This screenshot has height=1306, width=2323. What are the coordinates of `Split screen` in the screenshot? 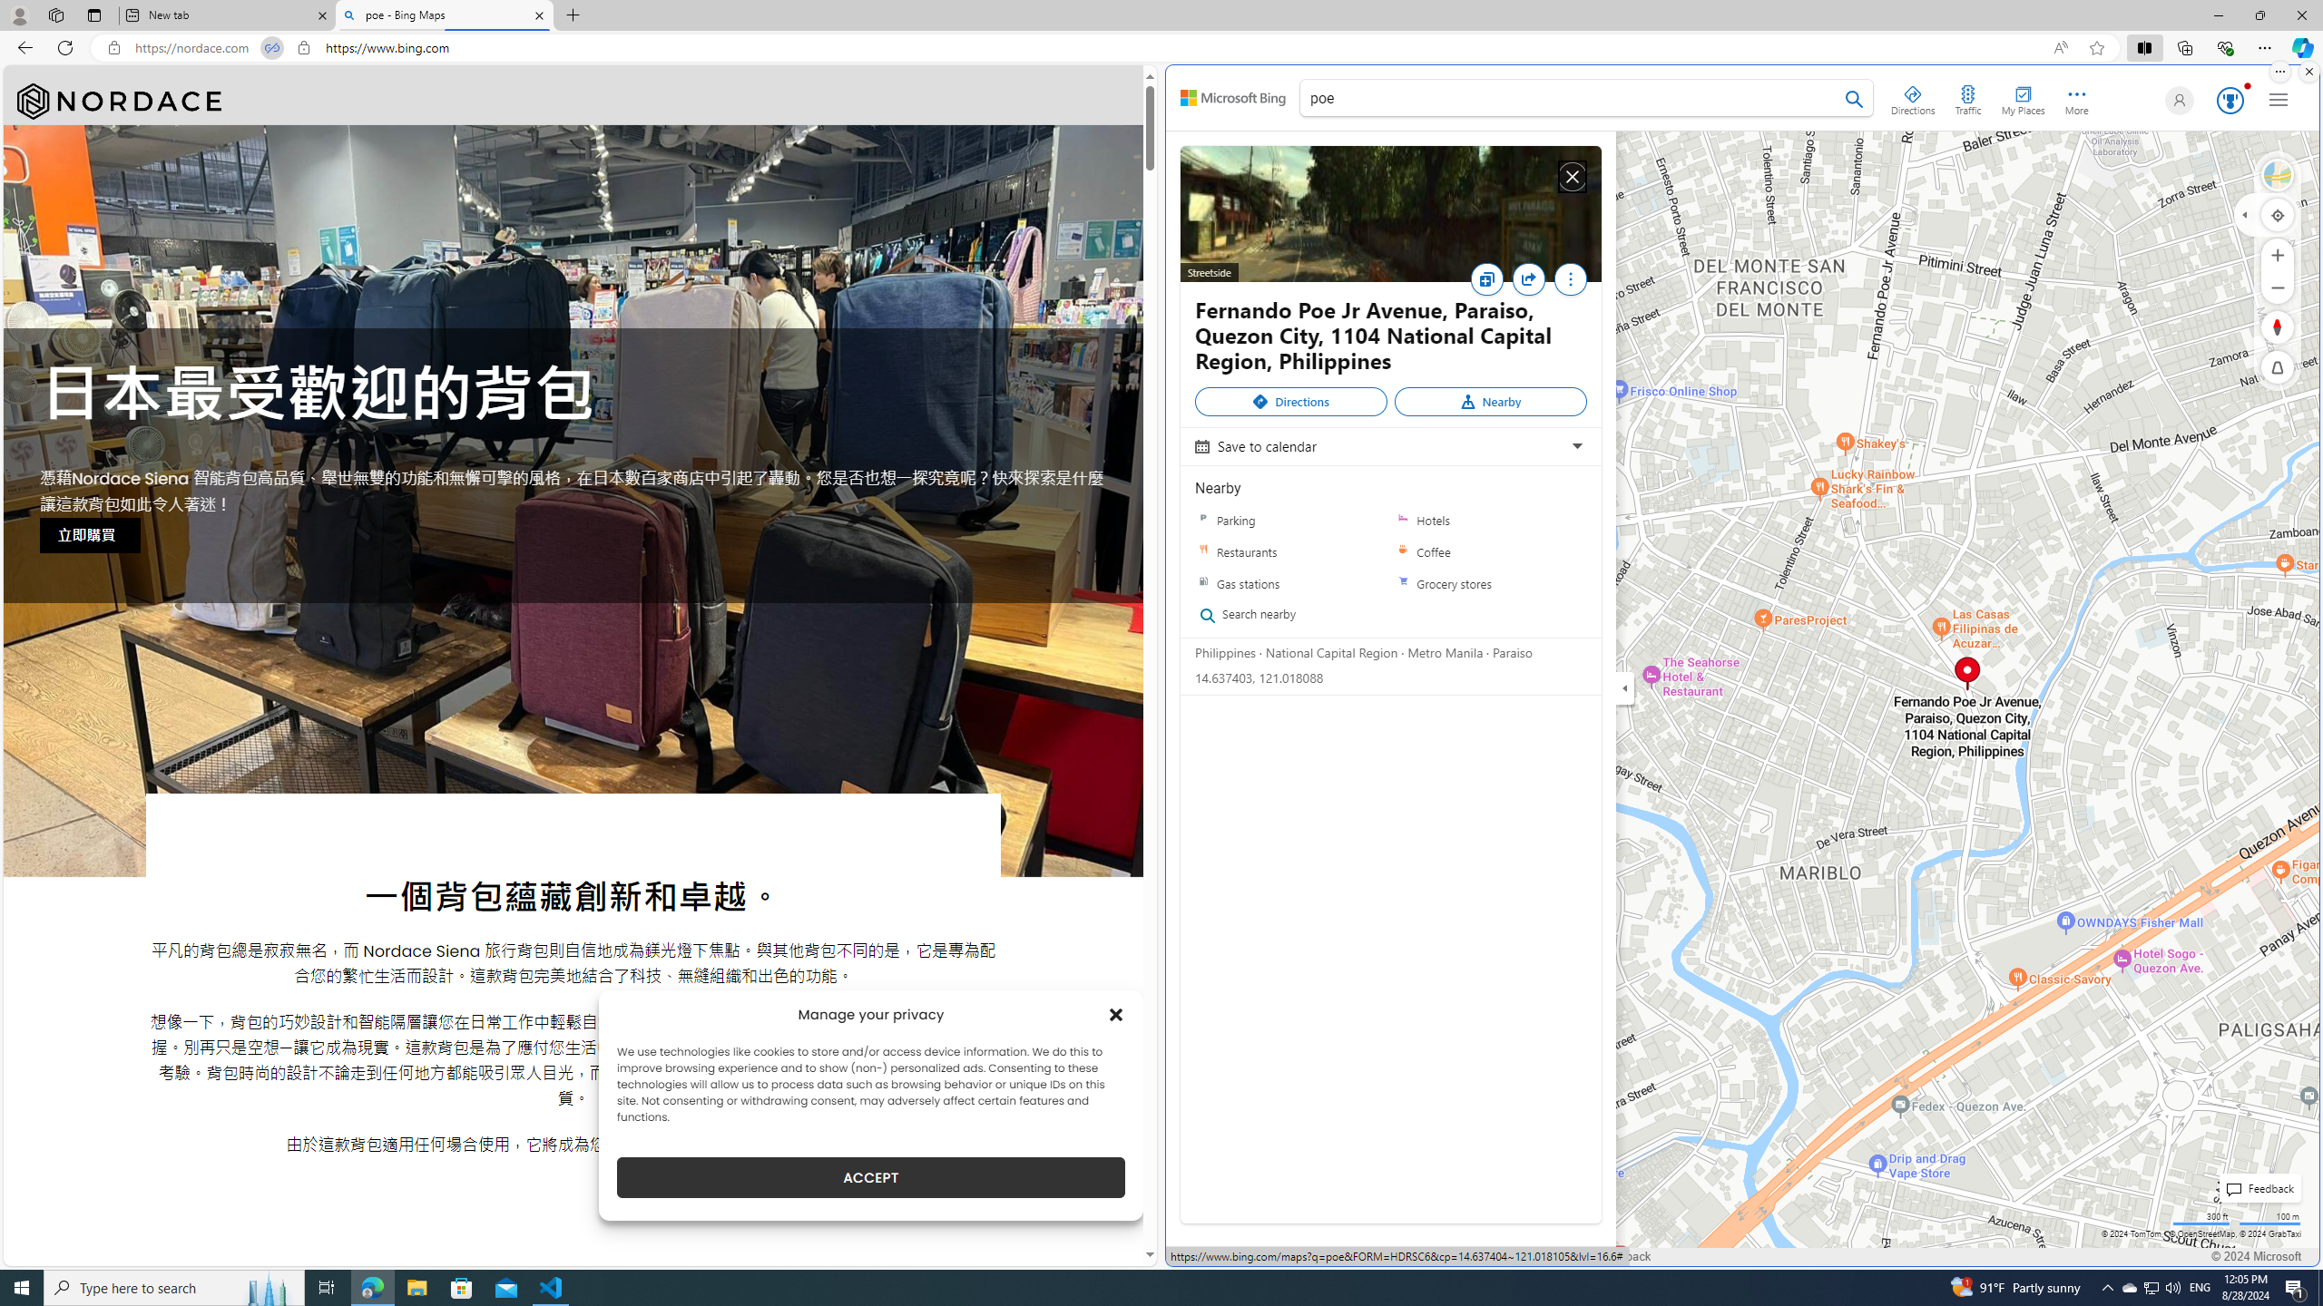 It's located at (2145, 47).